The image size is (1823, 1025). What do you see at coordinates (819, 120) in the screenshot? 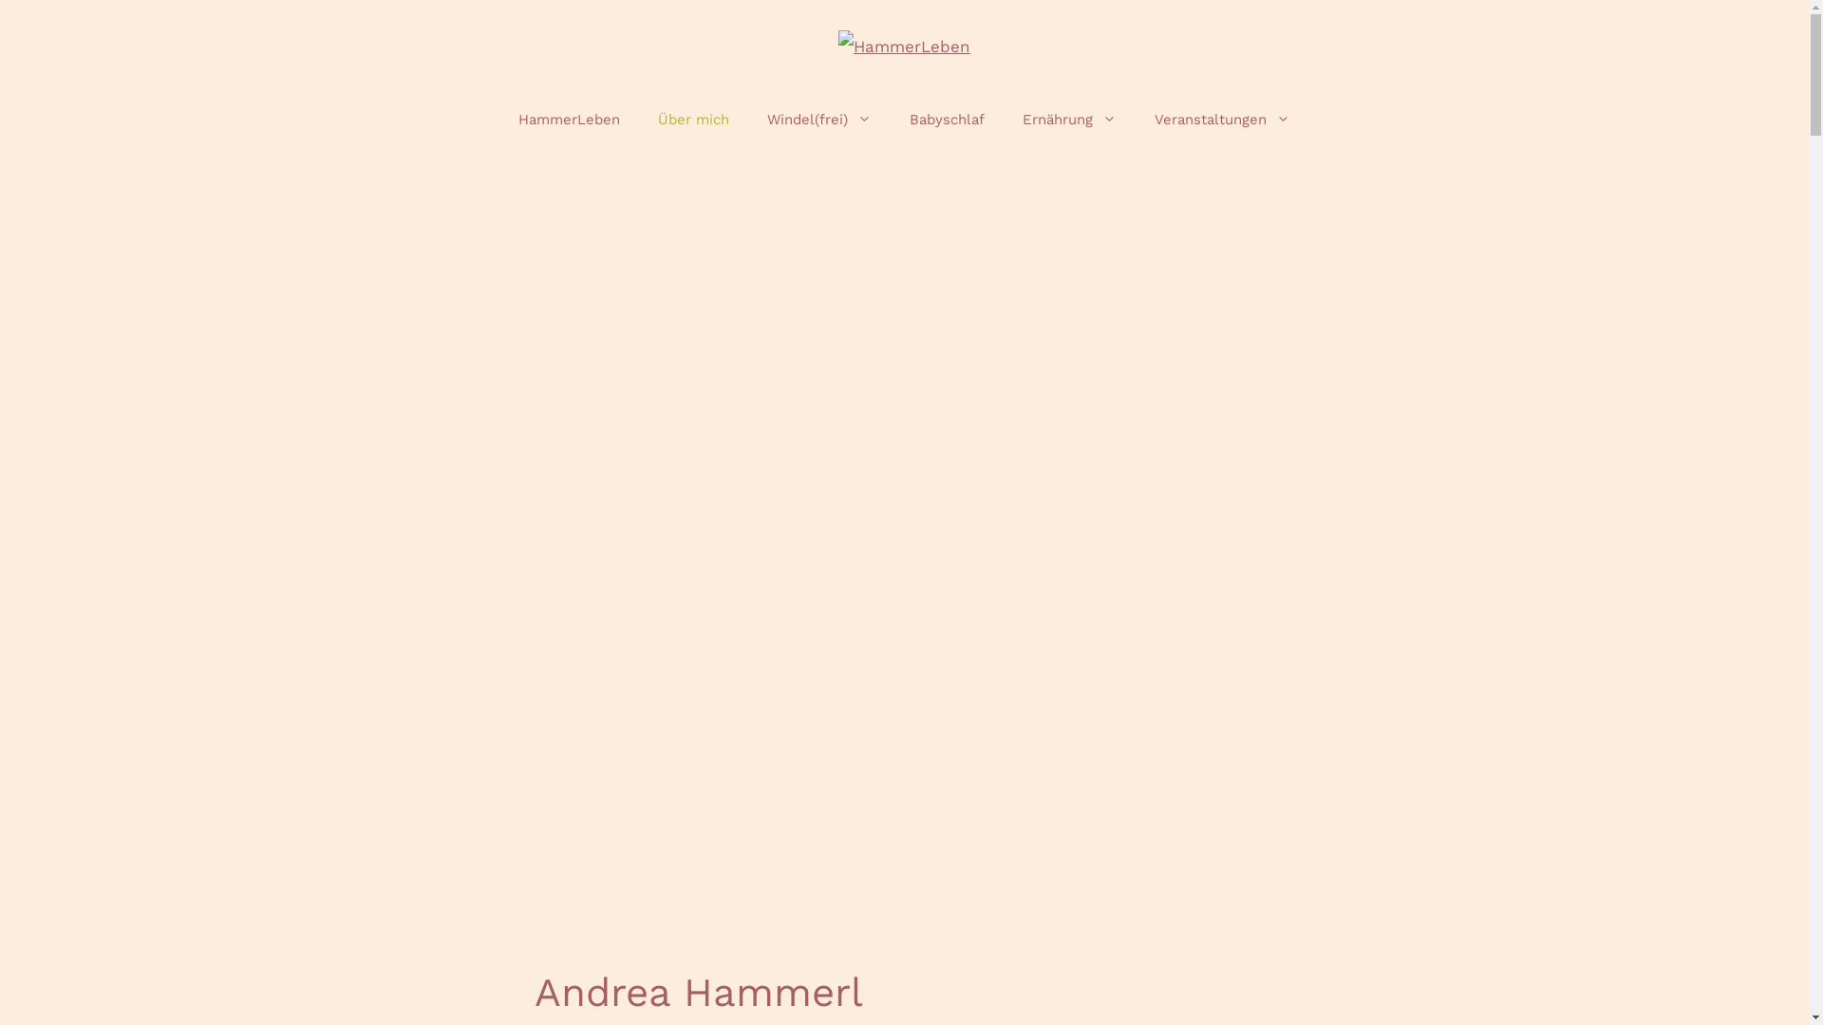
I see `Windel(frei)` at bounding box center [819, 120].